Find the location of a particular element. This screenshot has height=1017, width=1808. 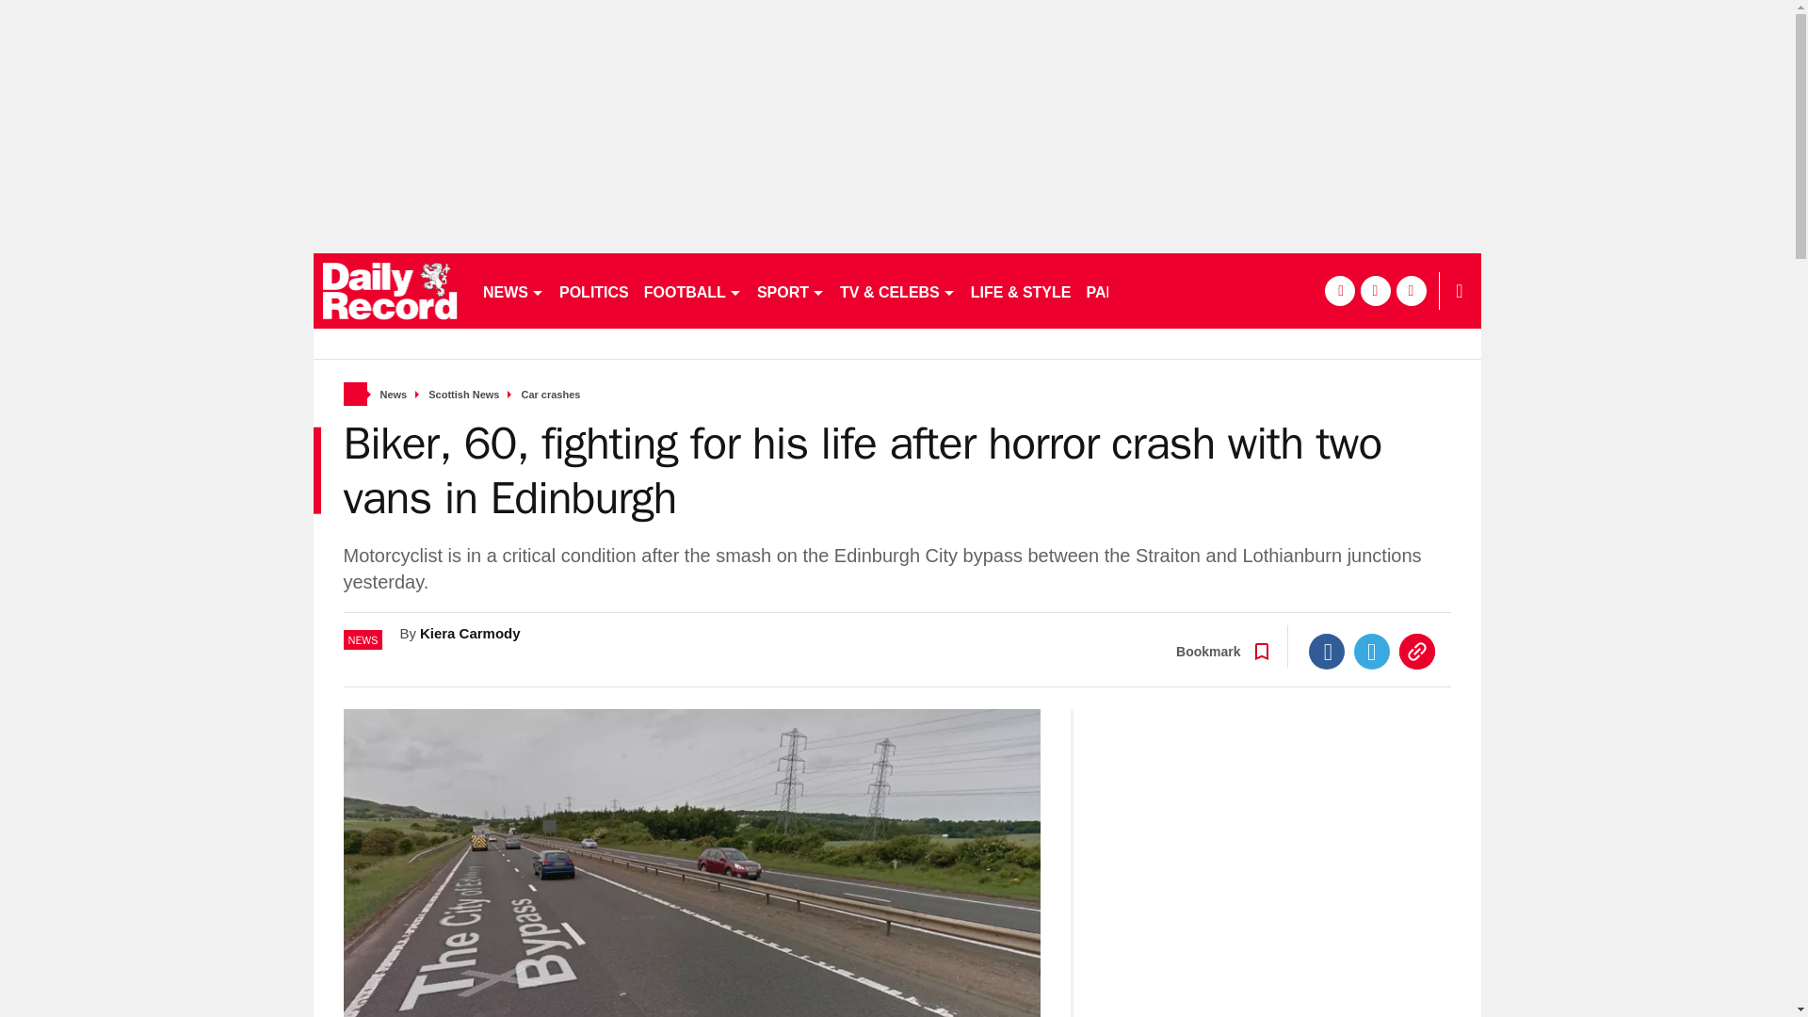

instagram is located at coordinates (1411, 290).